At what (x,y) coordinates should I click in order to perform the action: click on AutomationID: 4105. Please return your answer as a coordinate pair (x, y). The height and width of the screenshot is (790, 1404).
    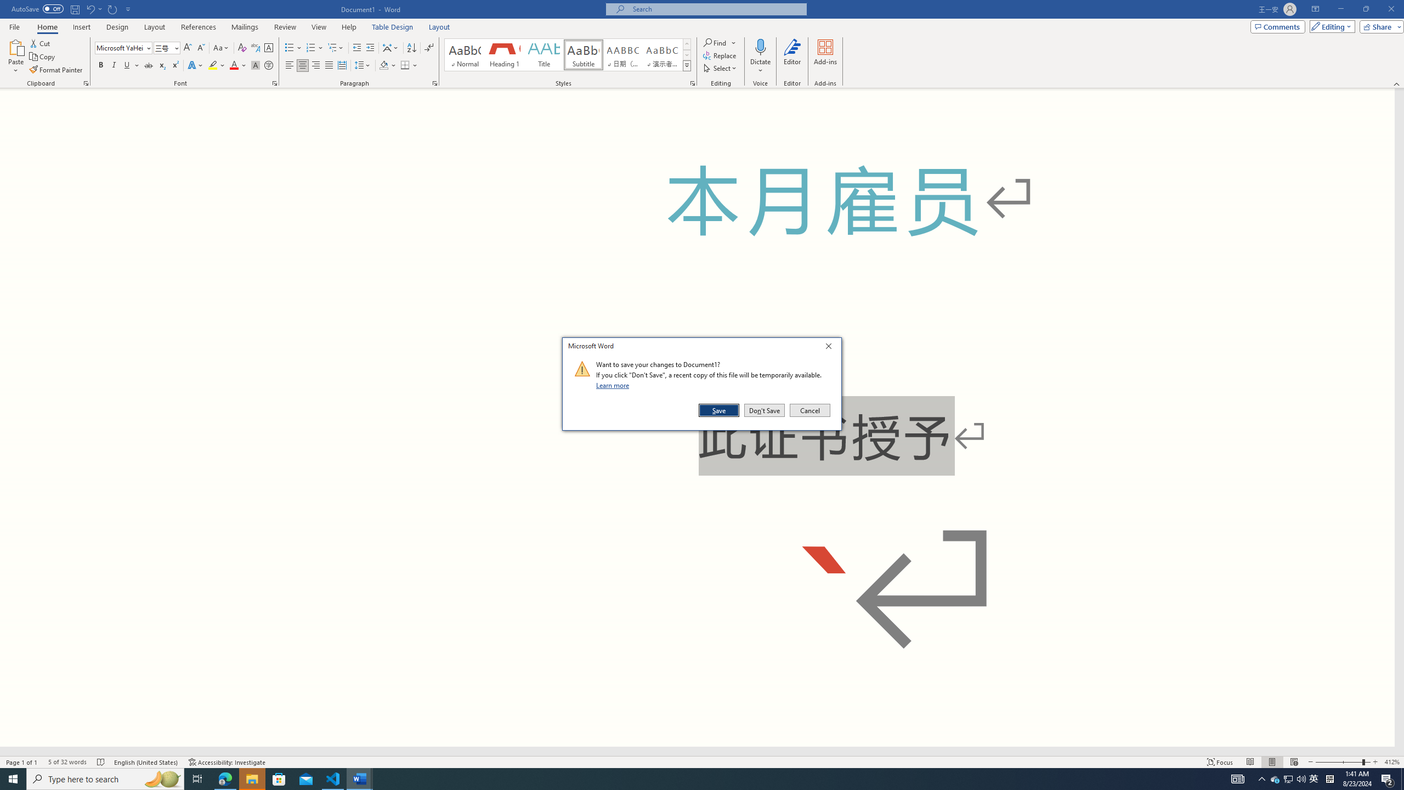
    Looking at the image, I should click on (1237, 779).